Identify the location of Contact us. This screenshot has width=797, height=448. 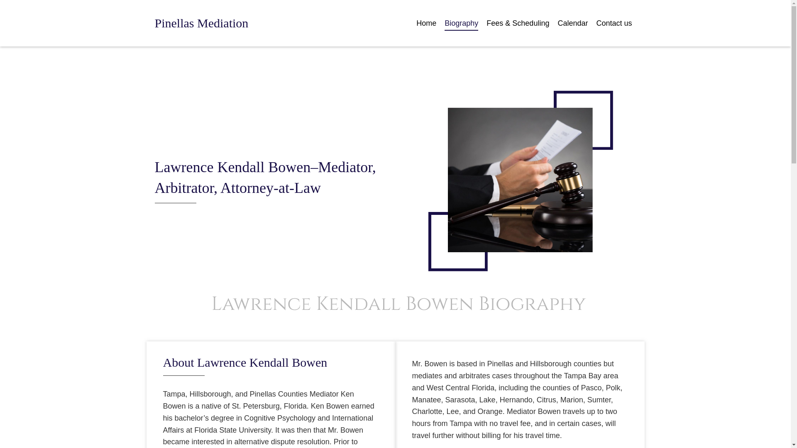
(614, 23).